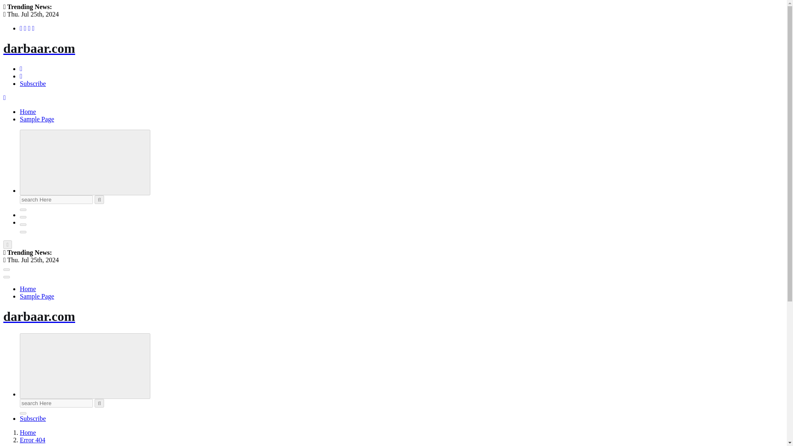 Image resolution: width=793 pixels, height=446 pixels. I want to click on Error 404, so click(32, 440).